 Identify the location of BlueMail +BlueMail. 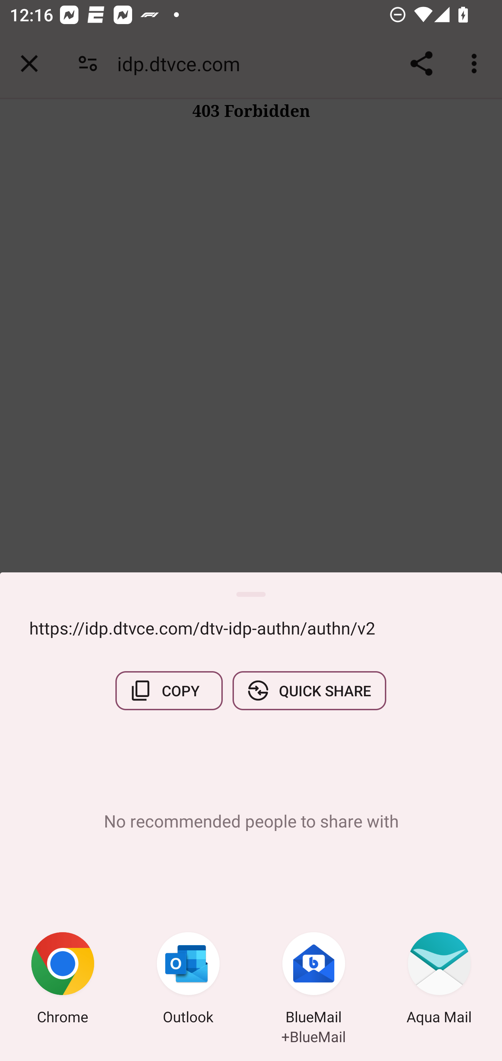
(314, 980).